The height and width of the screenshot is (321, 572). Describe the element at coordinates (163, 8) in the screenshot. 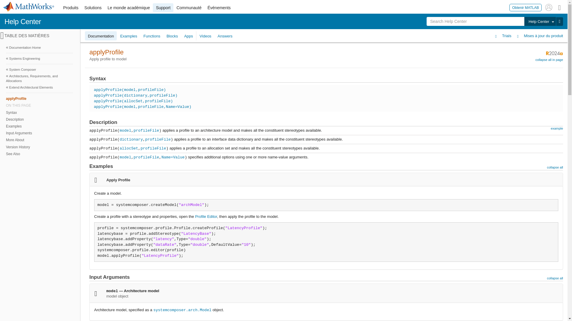

I see `Support` at that location.